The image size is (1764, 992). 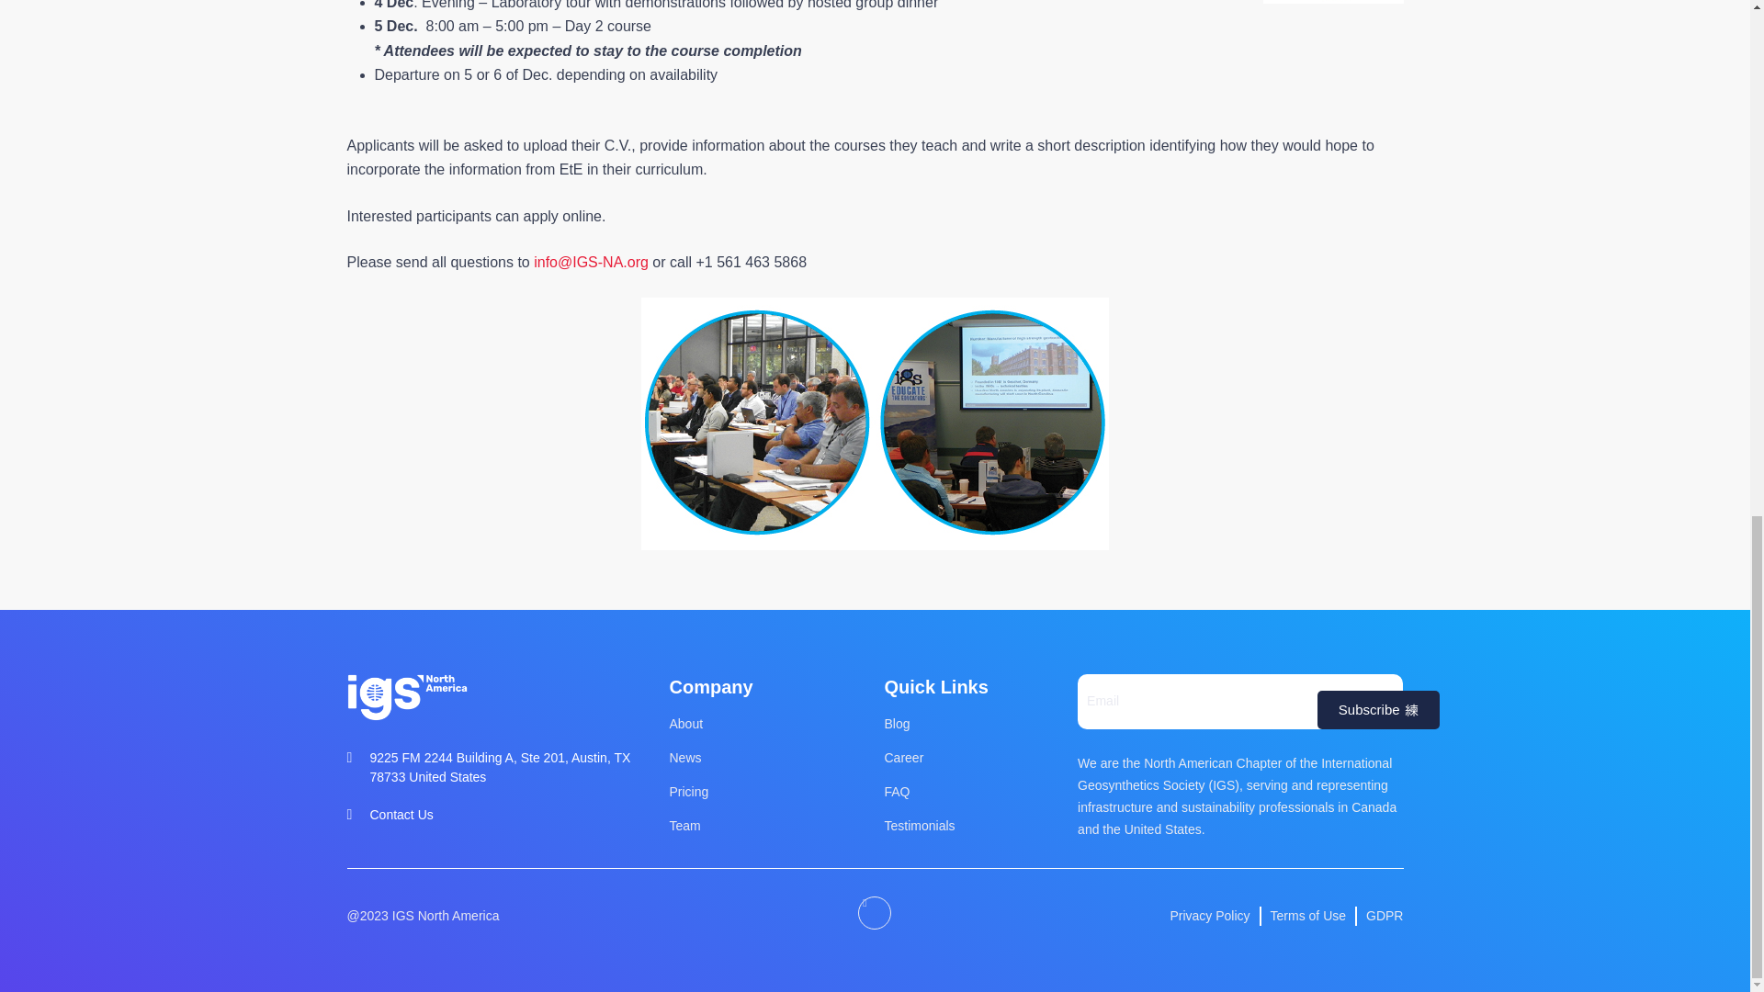 I want to click on About, so click(x=766, y=724).